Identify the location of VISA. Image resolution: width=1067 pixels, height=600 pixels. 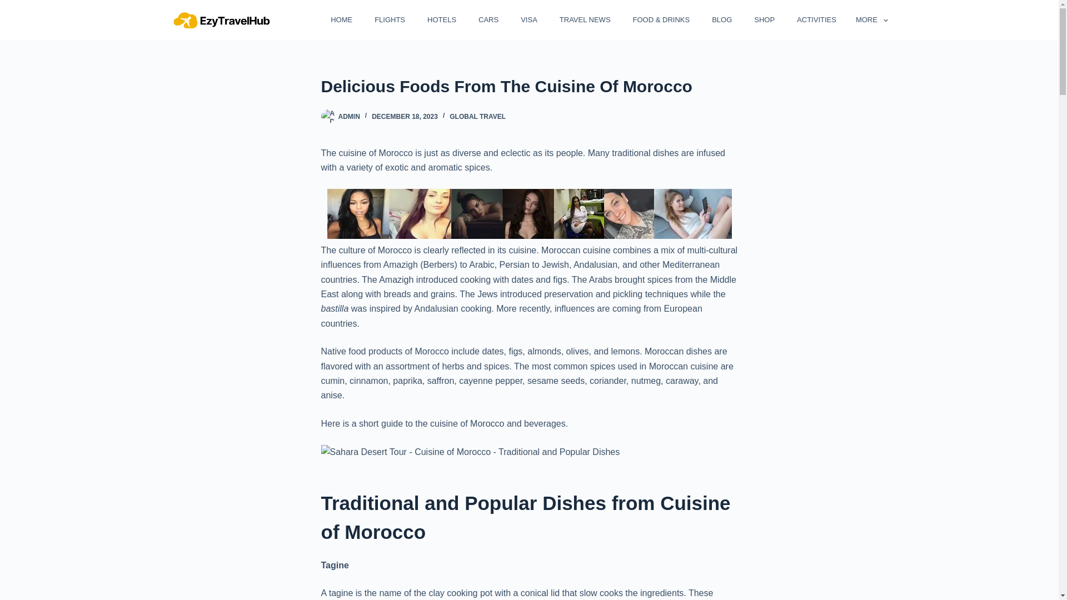
(528, 20).